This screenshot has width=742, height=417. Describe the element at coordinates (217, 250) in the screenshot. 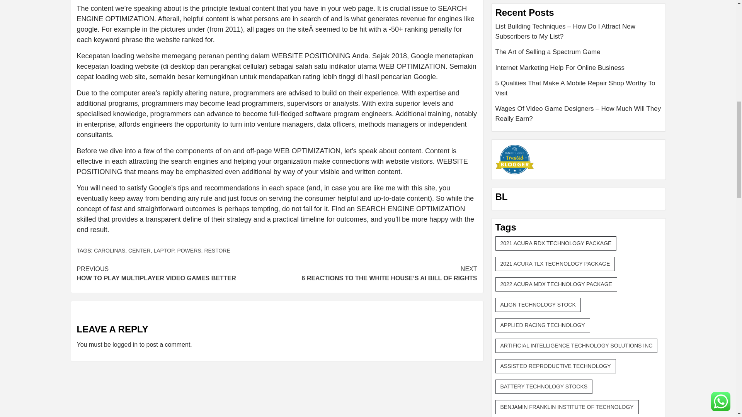

I see `RESTORE` at that location.